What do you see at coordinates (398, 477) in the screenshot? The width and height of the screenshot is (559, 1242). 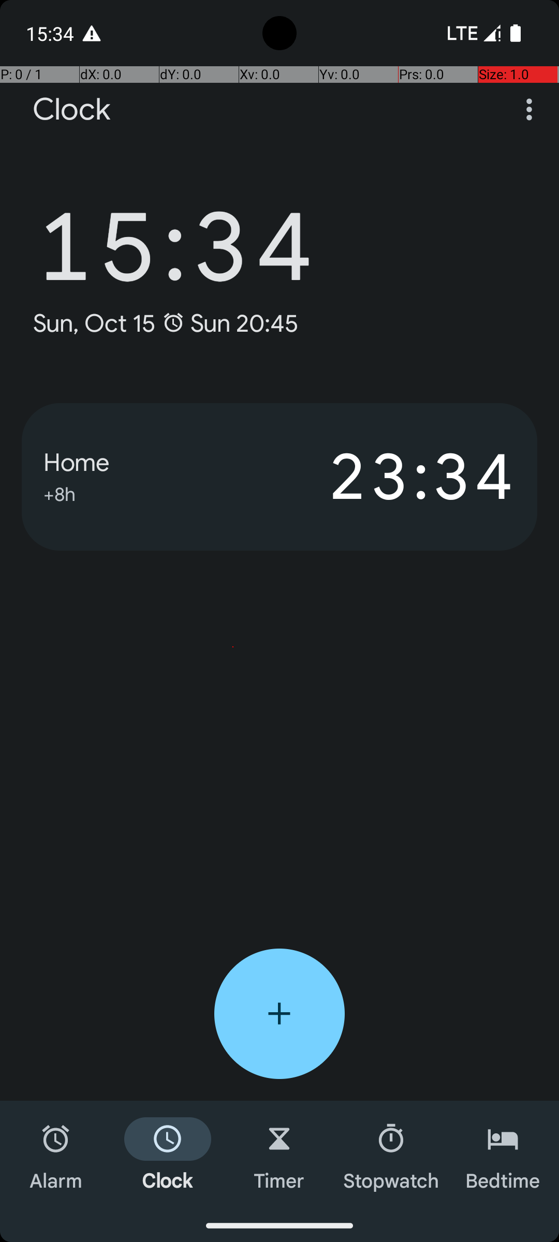 I see `23:34` at bounding box center [398, 477].